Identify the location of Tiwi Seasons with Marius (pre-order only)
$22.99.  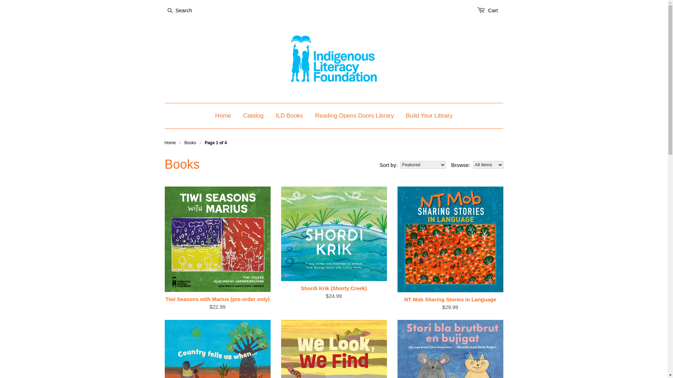
(218, 303).